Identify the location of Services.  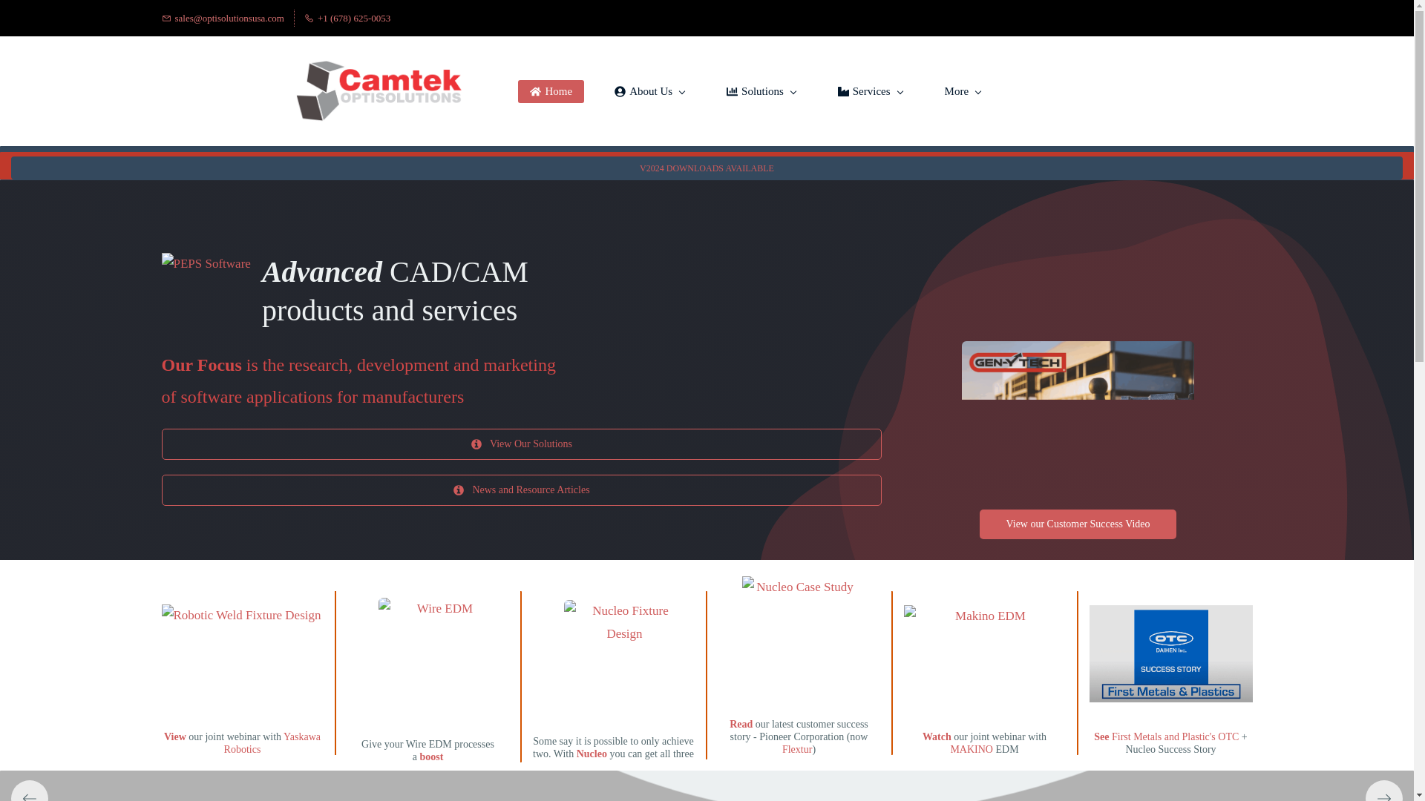
(870, 92).